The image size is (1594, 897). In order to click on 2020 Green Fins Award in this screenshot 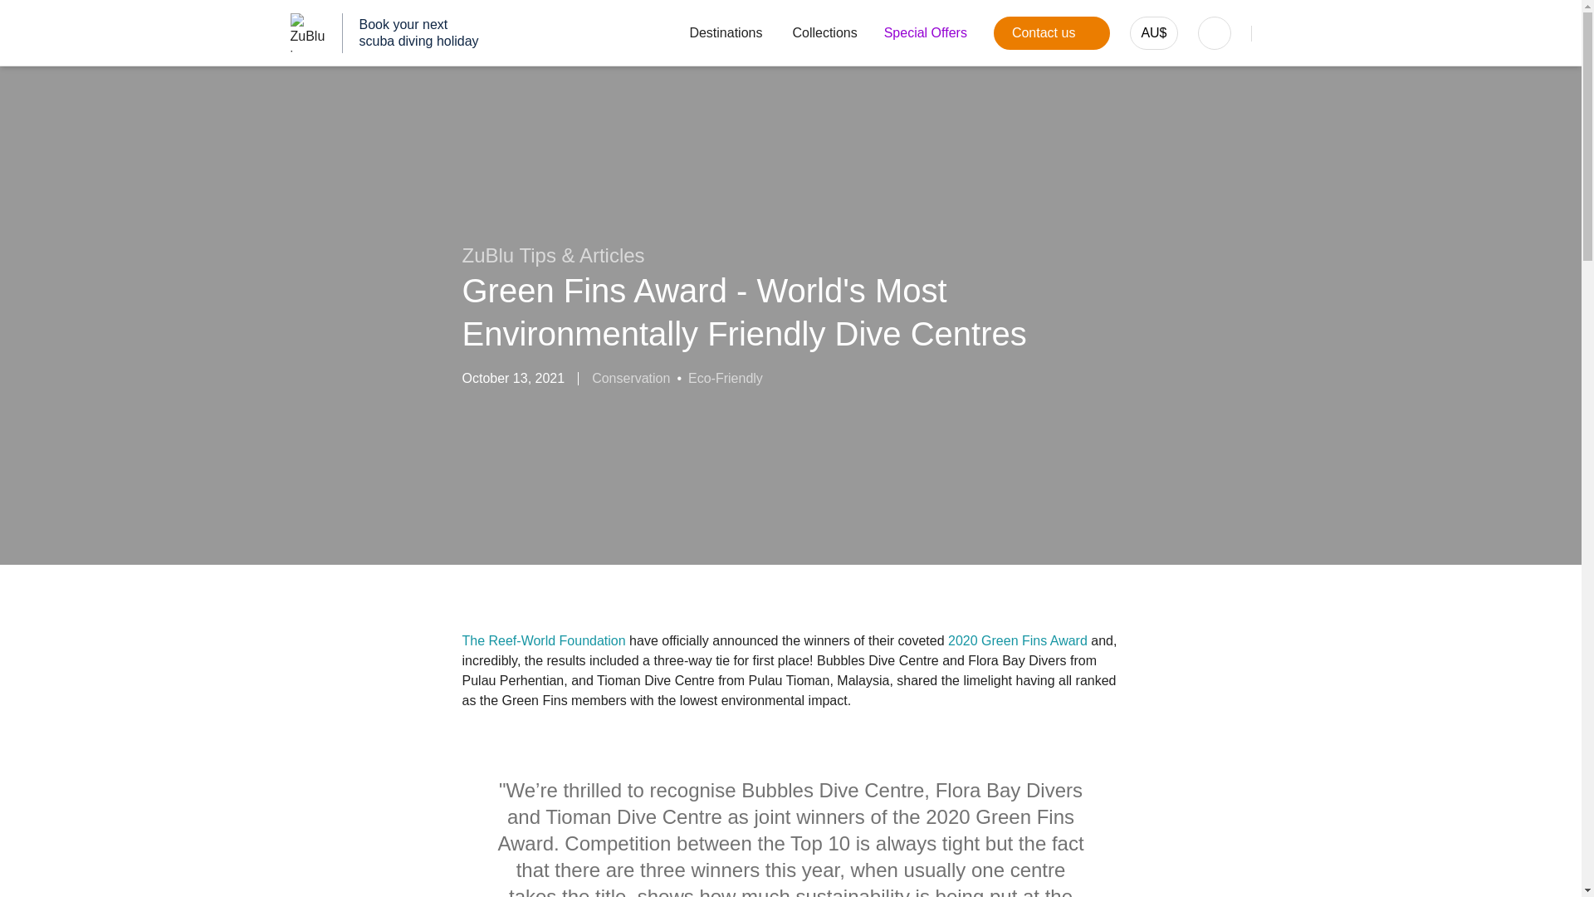, I will do `click(1018, 640)`.